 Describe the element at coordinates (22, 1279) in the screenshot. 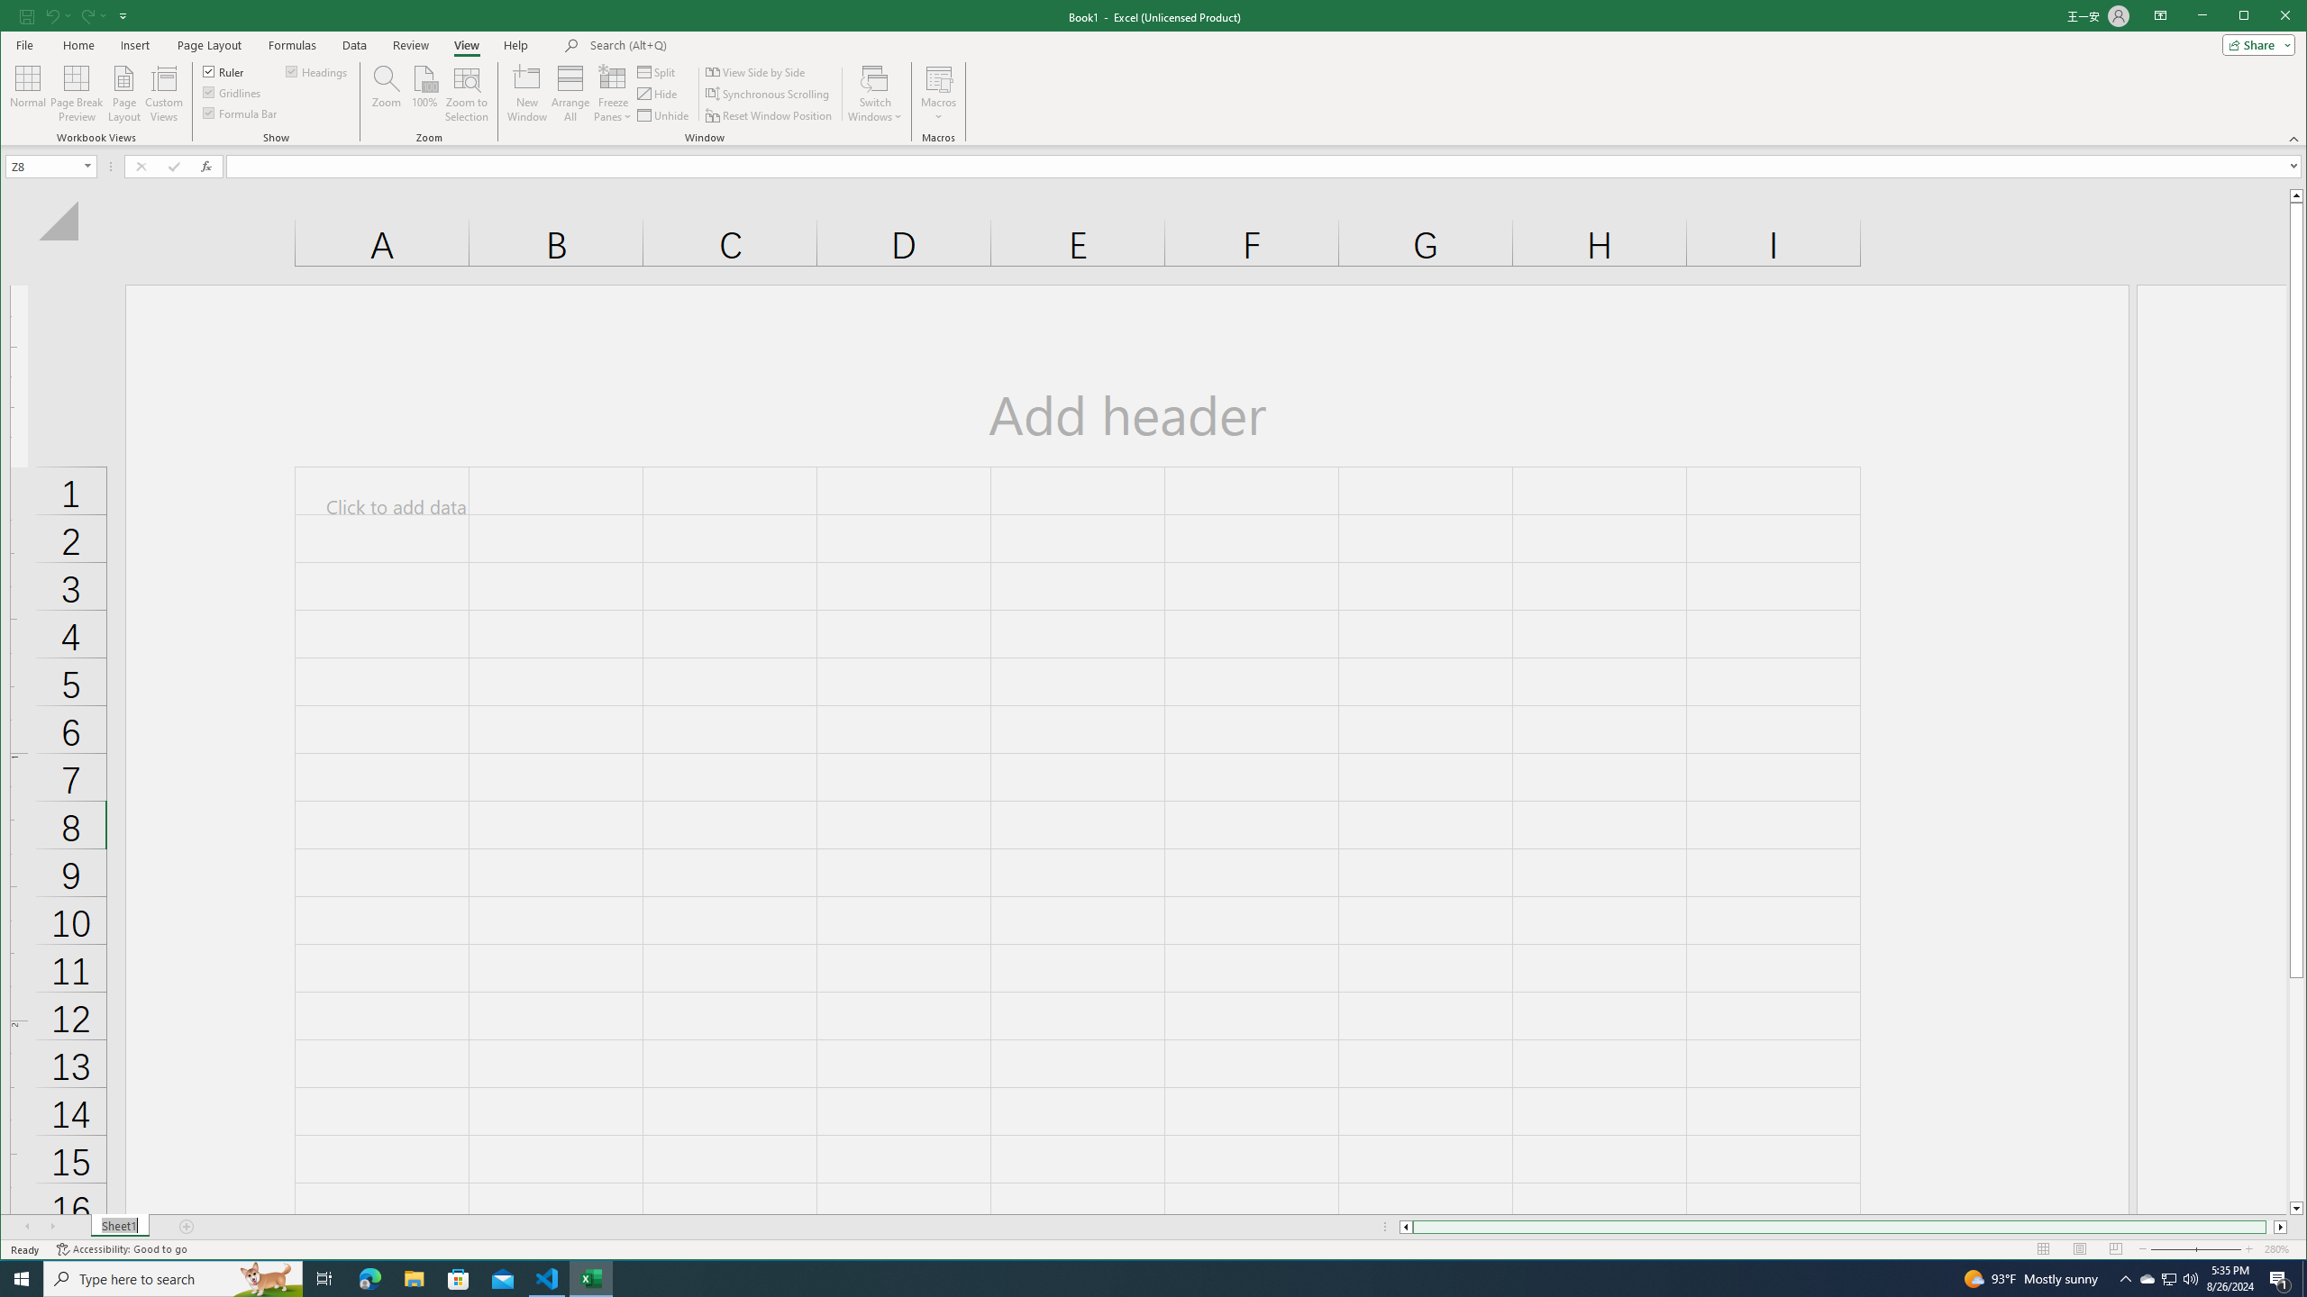

I see `Start` at that location.